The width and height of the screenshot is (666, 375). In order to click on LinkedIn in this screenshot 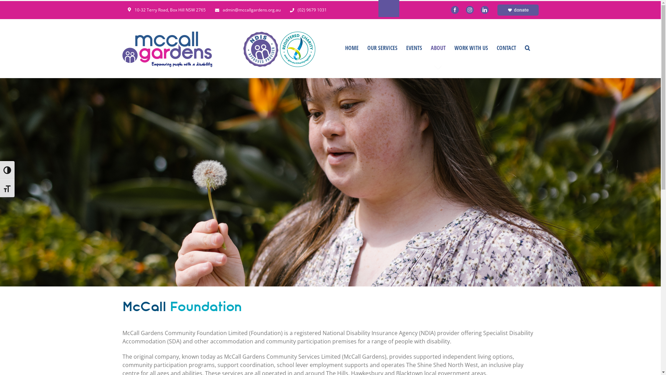, I will do `click(485, 10)`.